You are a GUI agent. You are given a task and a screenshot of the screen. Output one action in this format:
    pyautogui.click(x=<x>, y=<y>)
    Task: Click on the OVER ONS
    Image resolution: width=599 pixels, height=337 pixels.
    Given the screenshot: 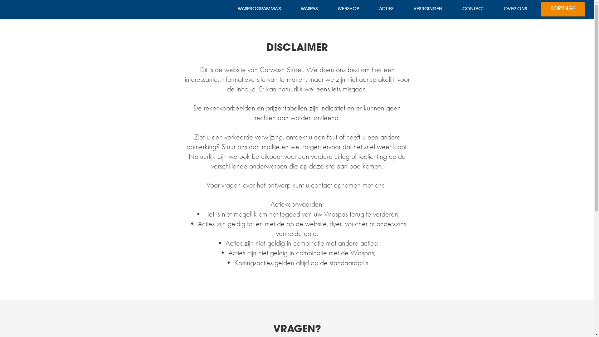 What is the action you would take?
    pyautogui.click(x=515, y=9)
    